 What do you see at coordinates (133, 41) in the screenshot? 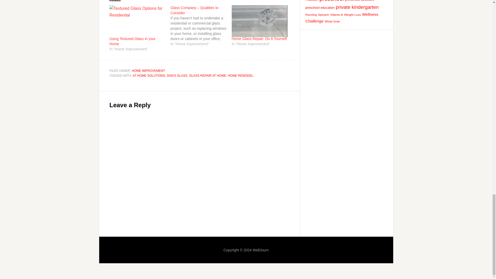
I see `Using Textured Glass in your Home` at bounding box center [133, 41].